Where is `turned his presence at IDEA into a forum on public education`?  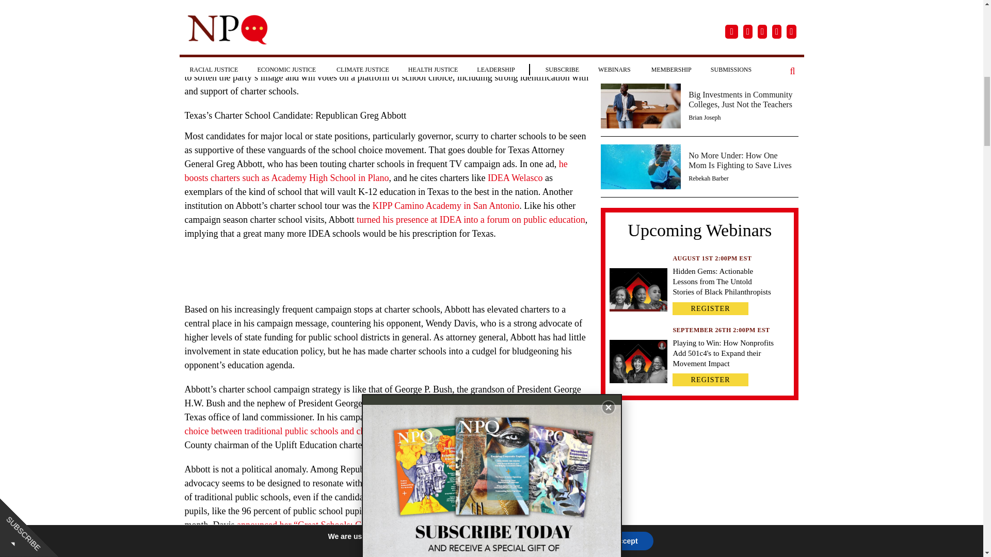 turned his presence at IDEA into a forum on public education is located at coordinates (471, 220).